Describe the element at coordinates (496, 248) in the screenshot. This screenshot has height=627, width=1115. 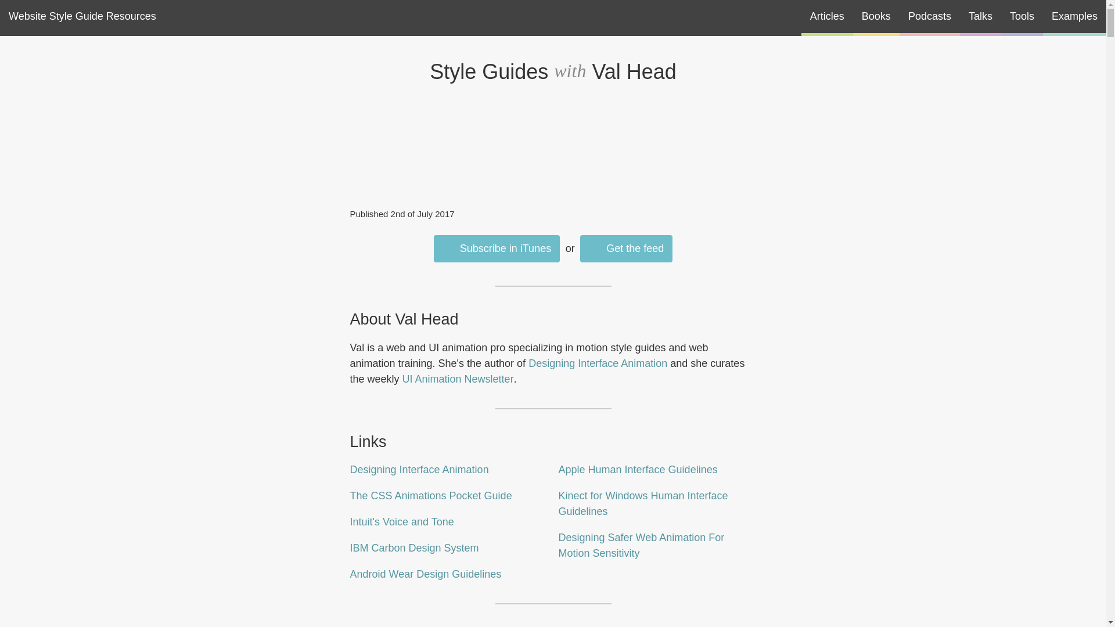
I see `Subscribe in iTunes` at that location.